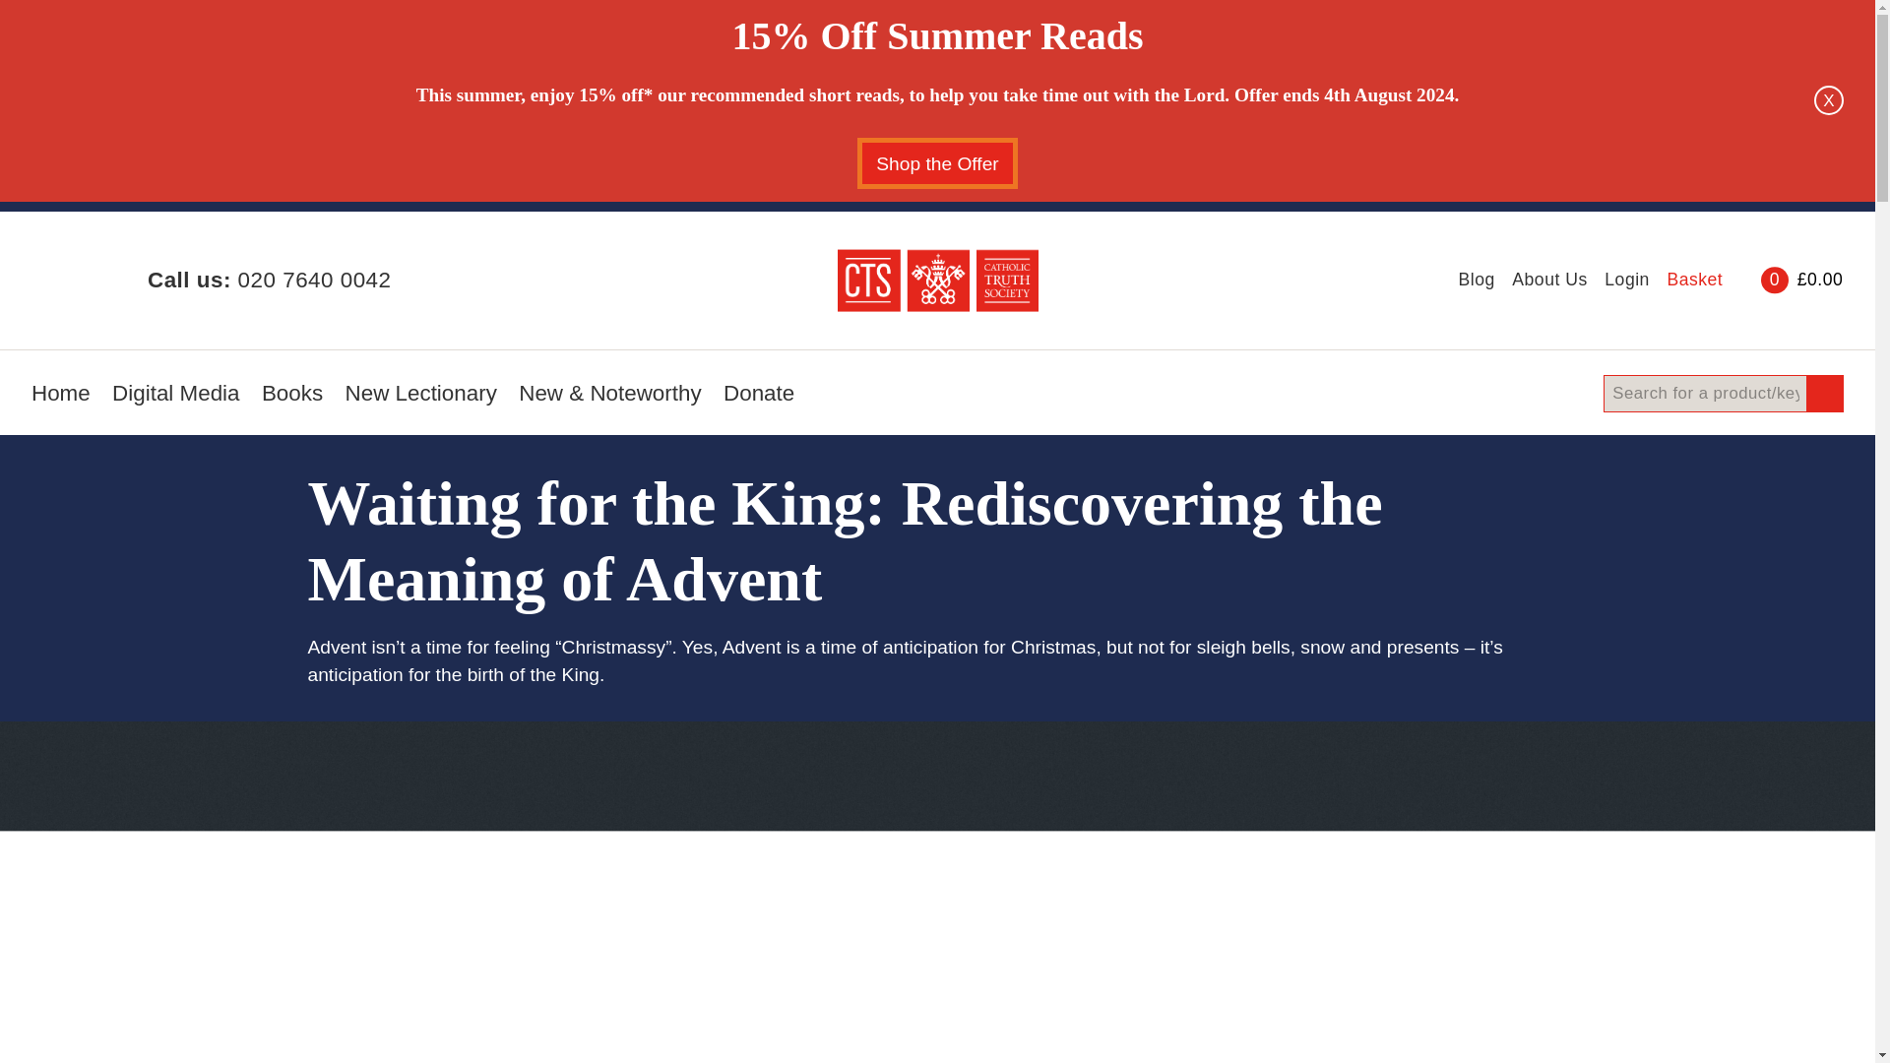  Describe the element at coordinates (35, 280) in the screenshot. I see `Facebook` at that location.